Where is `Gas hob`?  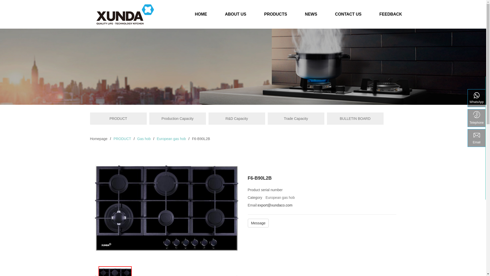 Gas hob is located at coordinates (144, 139).